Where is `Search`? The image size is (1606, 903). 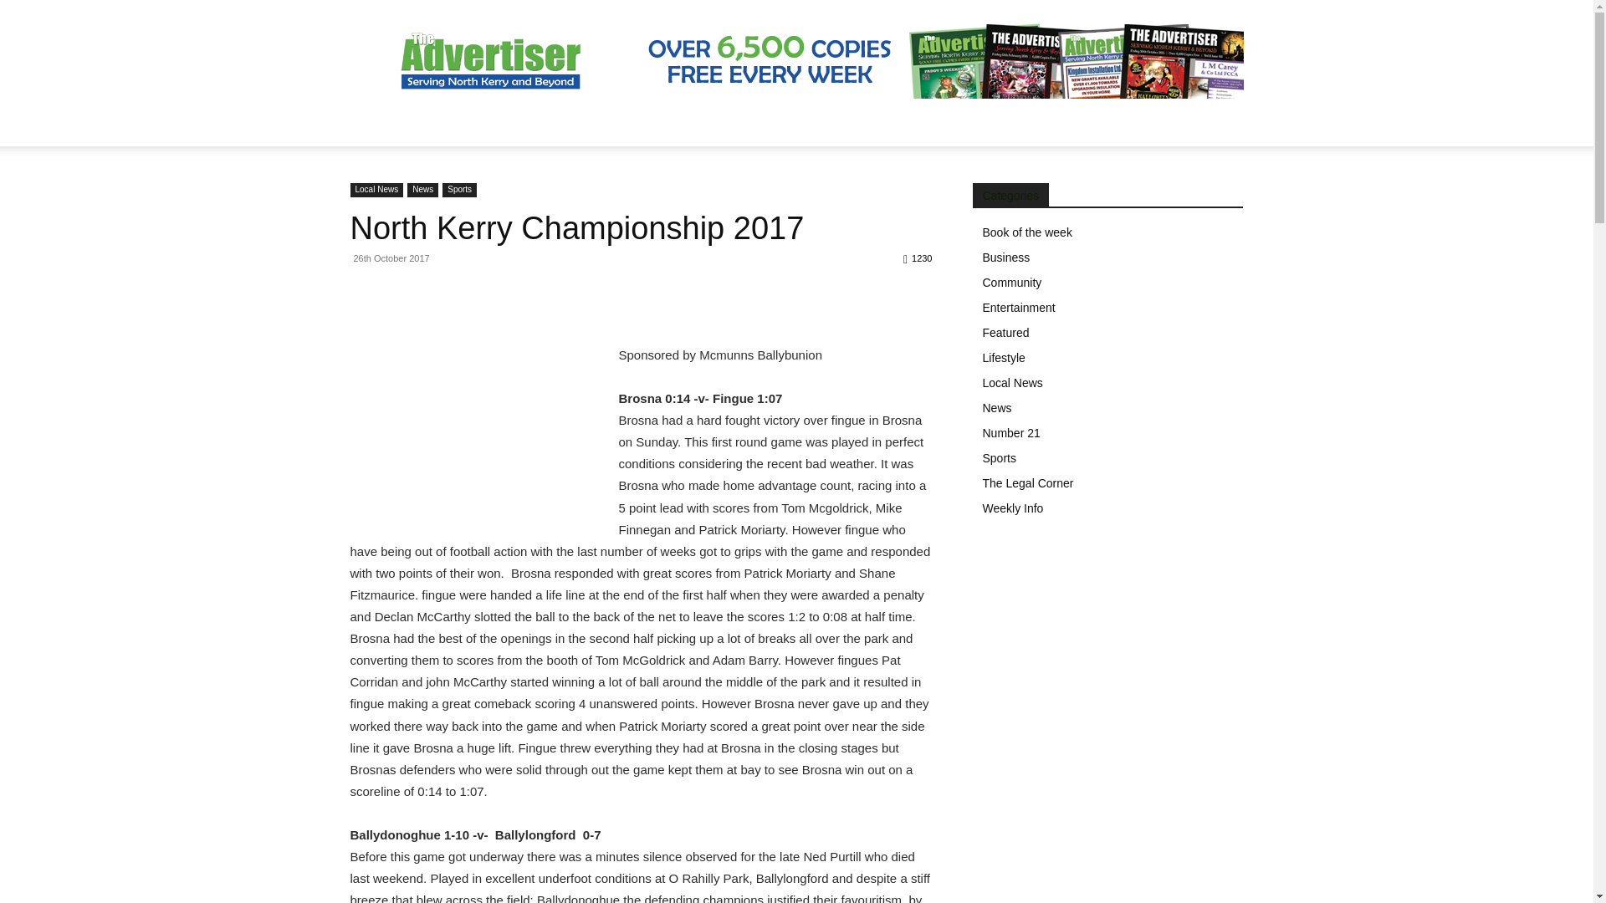 Search is located at coordinates (1196, 192).